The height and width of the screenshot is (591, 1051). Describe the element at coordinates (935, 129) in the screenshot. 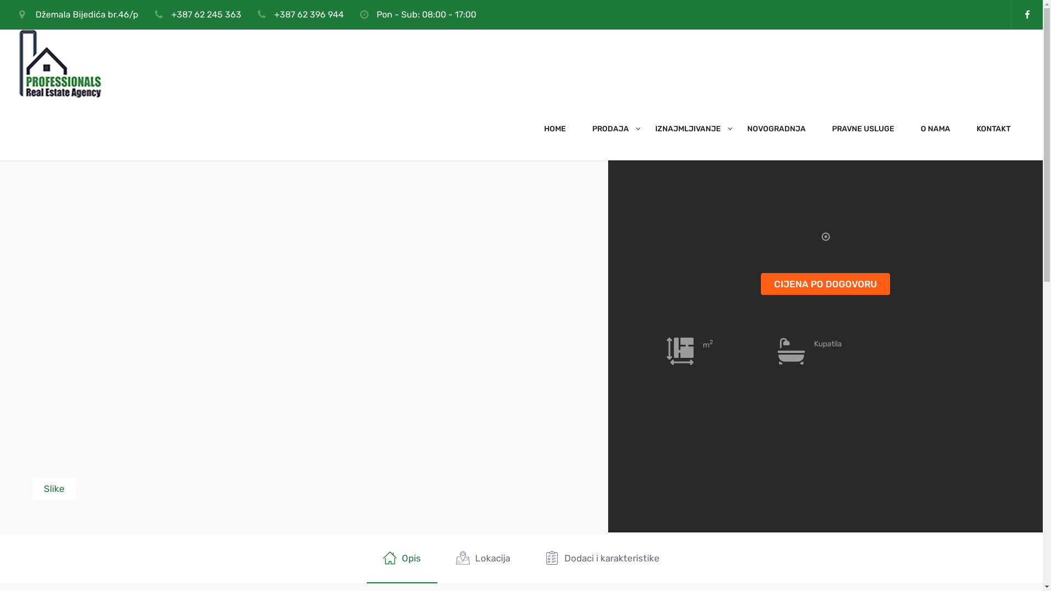

I see `O NAMA` at that location.